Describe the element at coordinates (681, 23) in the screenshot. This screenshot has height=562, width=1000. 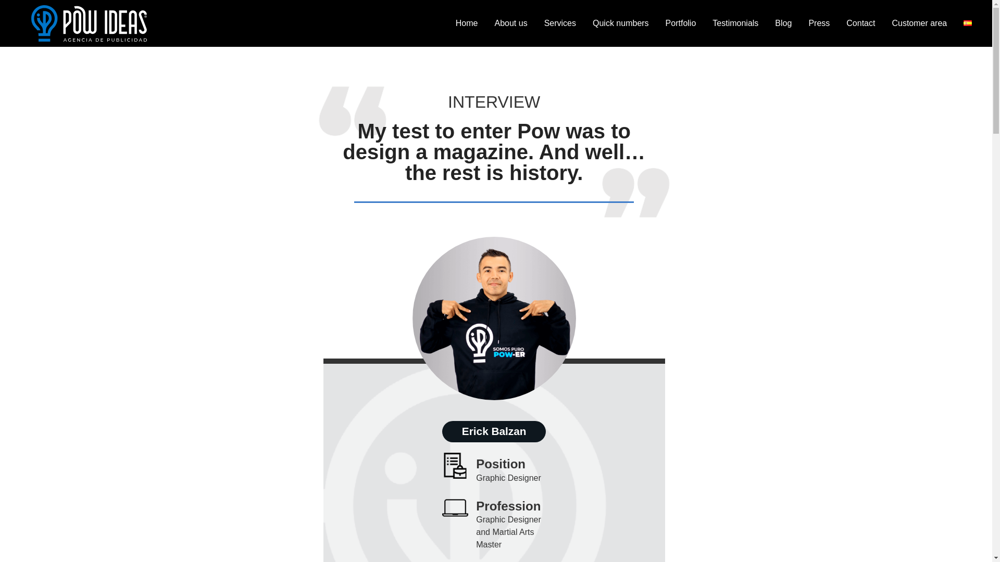
I see `Portfolio` at that location.